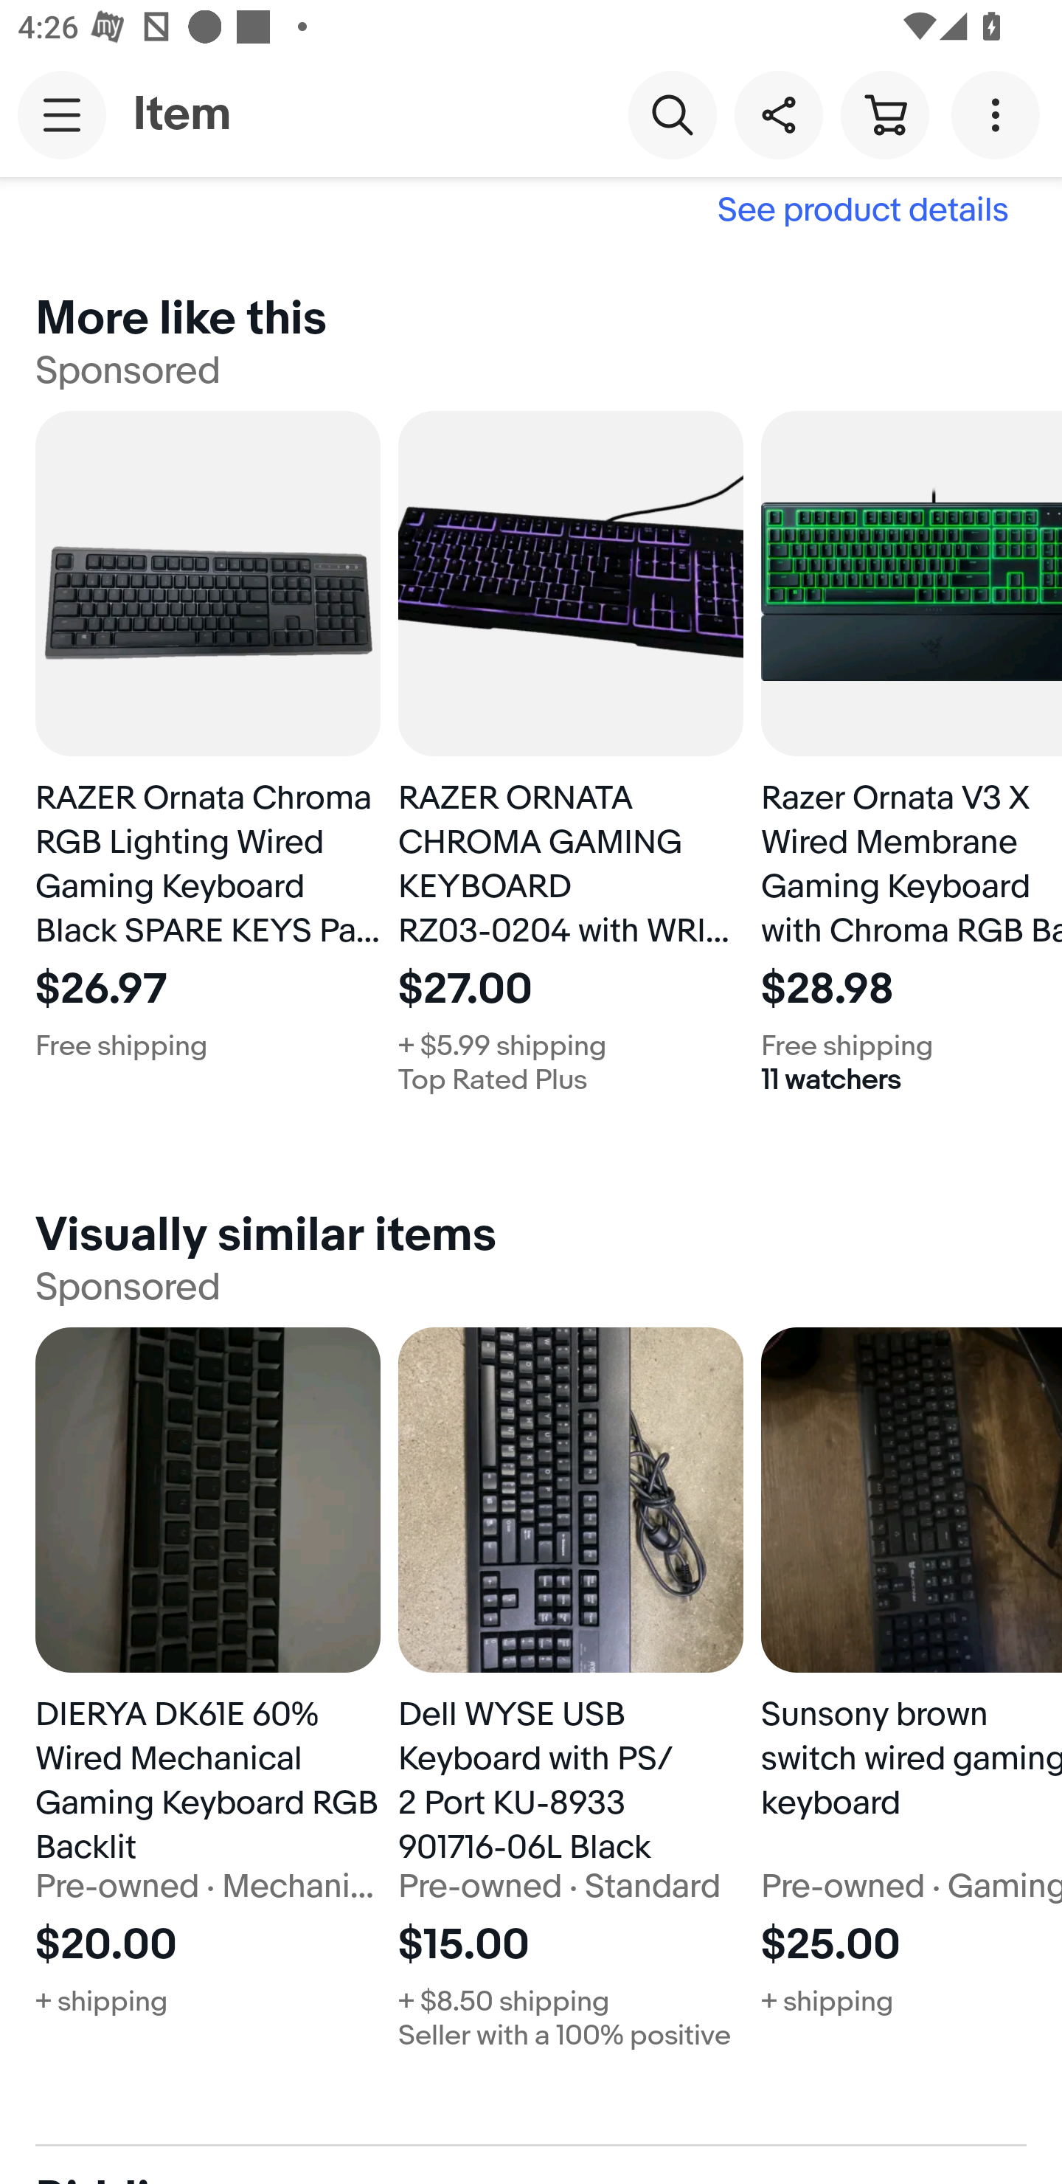  What do you see at coordinates (672, 114) in the screenshot?
I see `Search` at bounding box center [672, 114].